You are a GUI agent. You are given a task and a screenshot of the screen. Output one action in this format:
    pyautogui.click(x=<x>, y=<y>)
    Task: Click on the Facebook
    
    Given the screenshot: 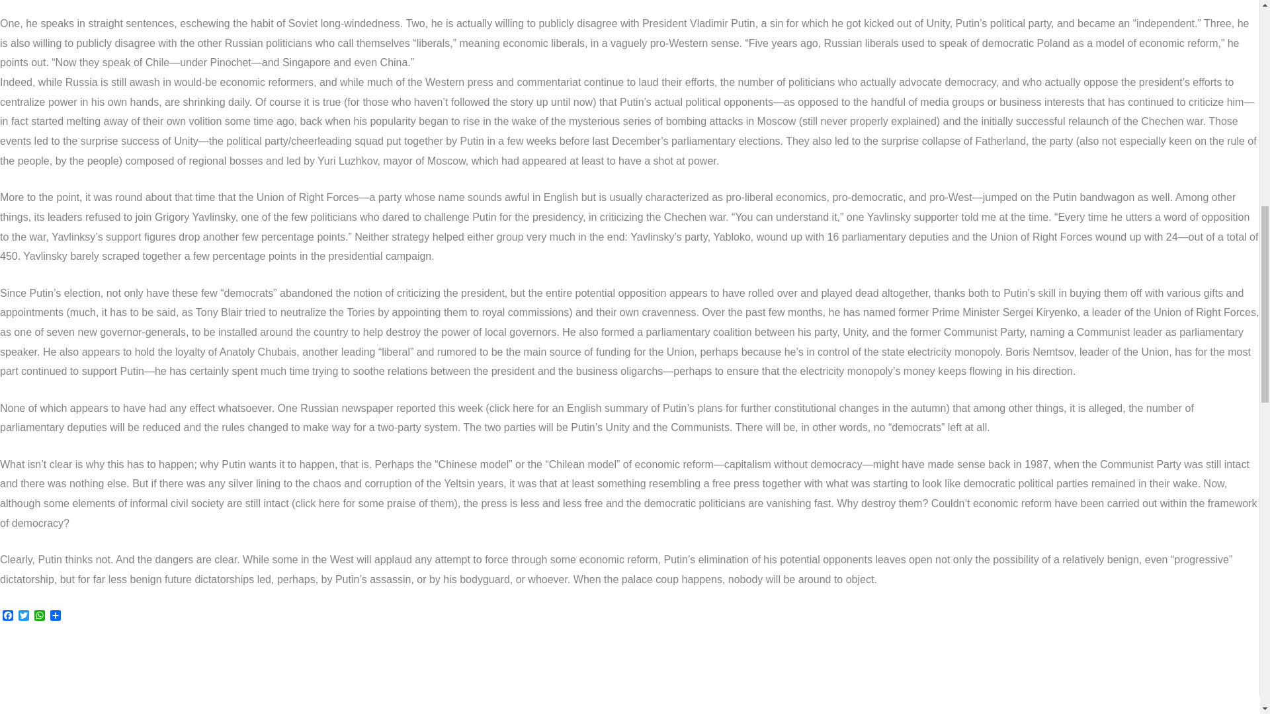 What is the action you would take?
    pyautogui.click(x=8, y=616)
    